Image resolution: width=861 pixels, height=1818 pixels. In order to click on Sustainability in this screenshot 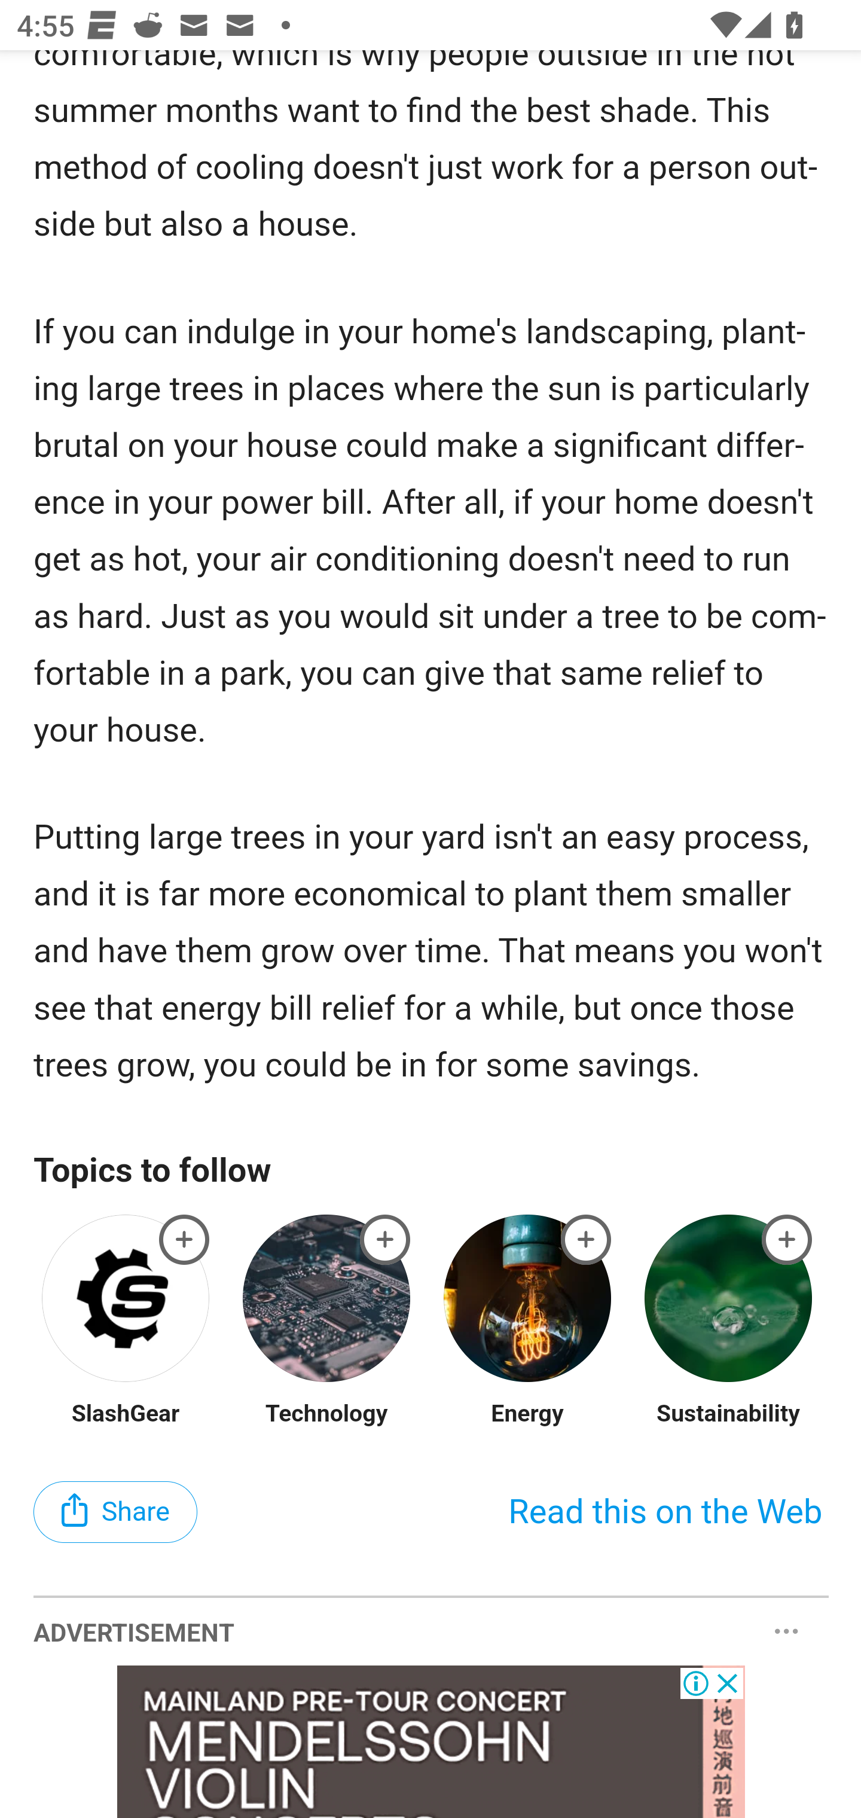, I will do `click(728, 1413)`.